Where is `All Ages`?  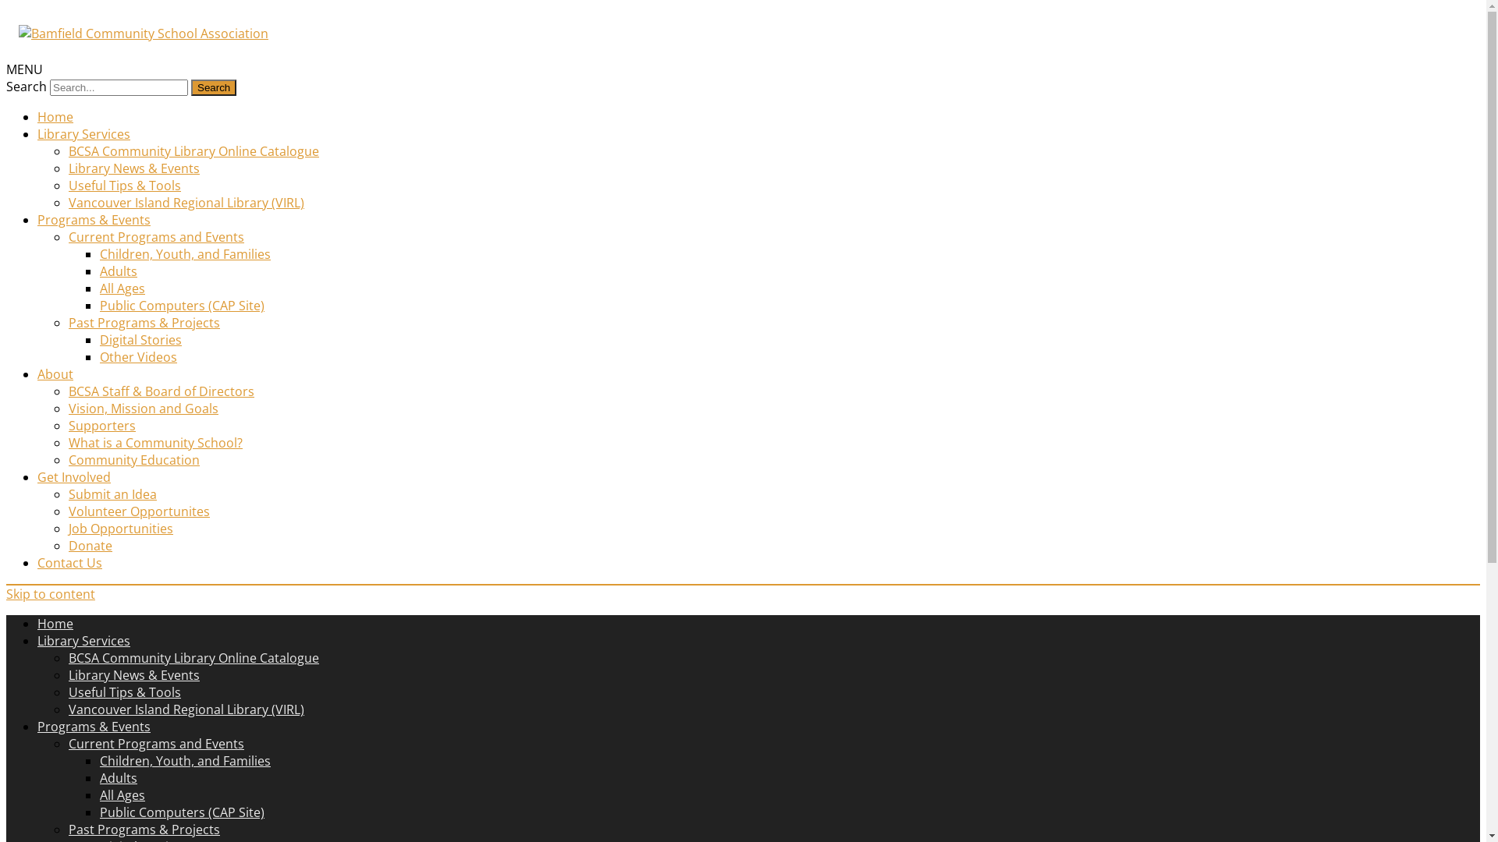 All Ages is located at coordinates (122, 795).